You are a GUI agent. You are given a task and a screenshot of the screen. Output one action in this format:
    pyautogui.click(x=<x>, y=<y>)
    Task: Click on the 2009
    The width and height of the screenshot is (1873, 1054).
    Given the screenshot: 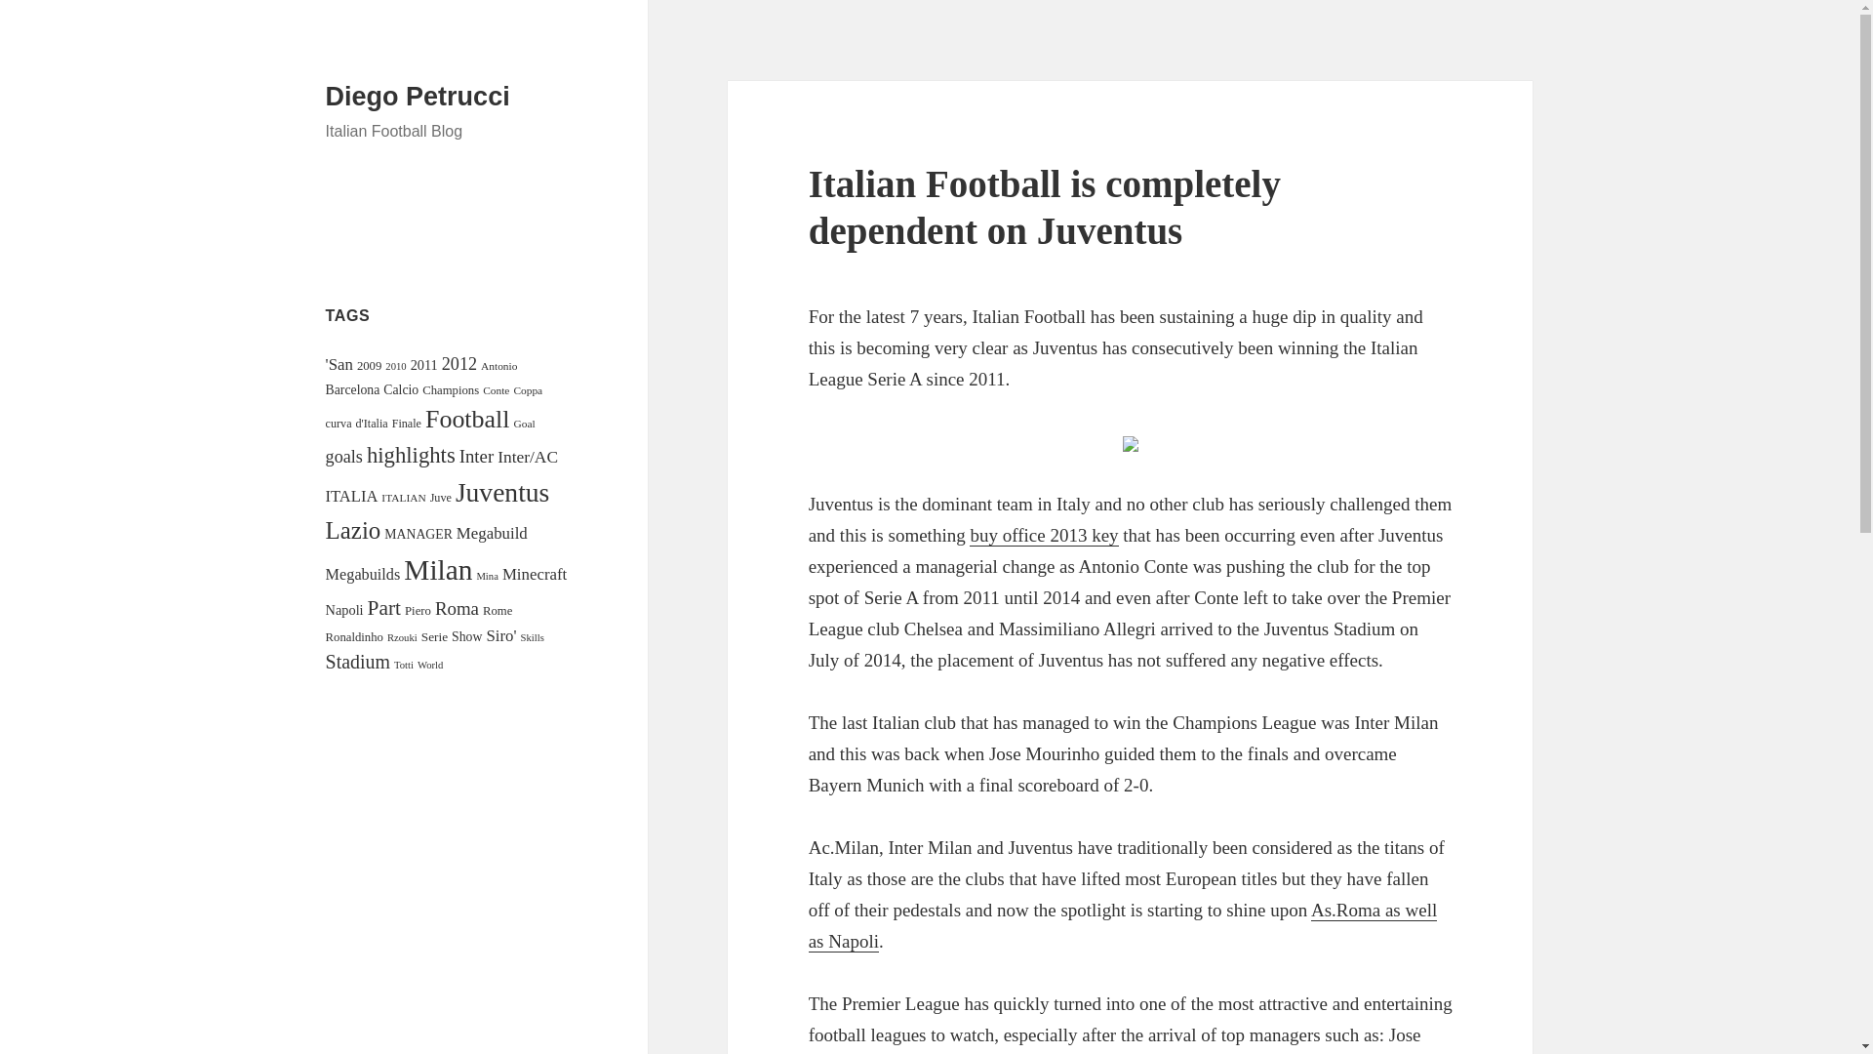 What is the action you would take?
    pyautogui.click(x=369, y=366)
    